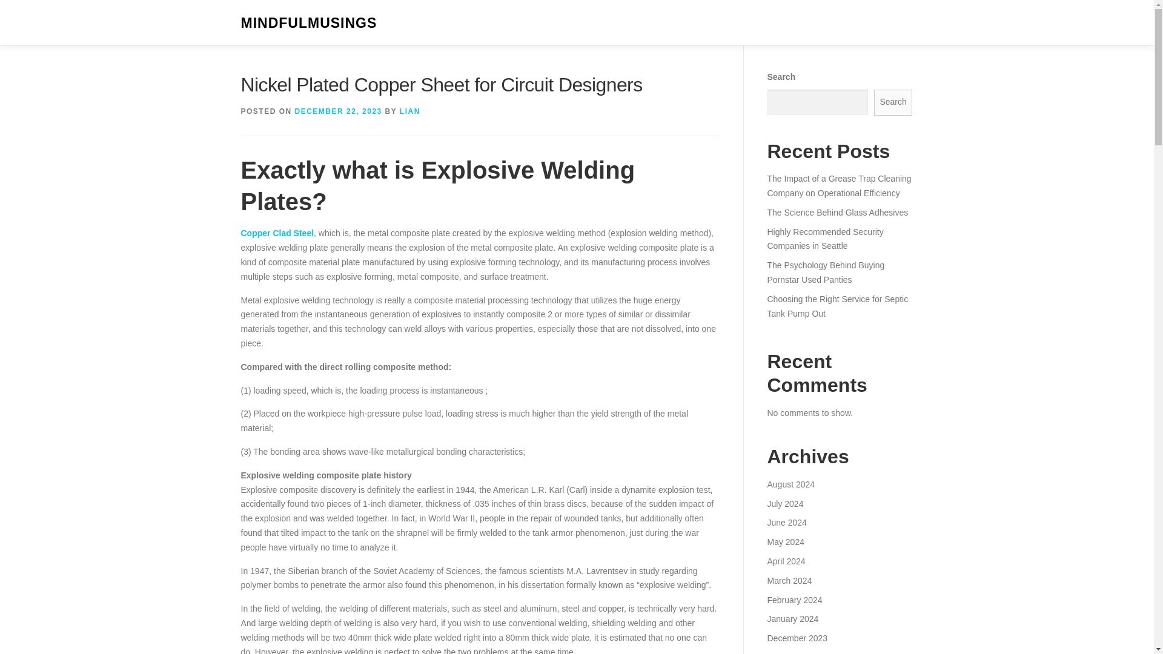 The width and height of the screenshot is (1163, 654). What do you see at coordinates (309, 23) in the screenshot?
I see `MINDFULMUSINGS` at bounding box center [309, 23].